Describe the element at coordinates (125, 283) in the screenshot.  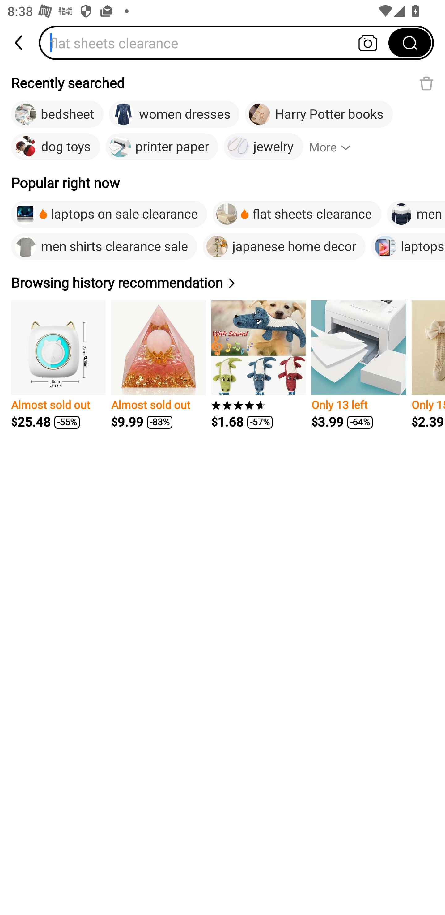
I see `Browsing history recommendation` at that location.